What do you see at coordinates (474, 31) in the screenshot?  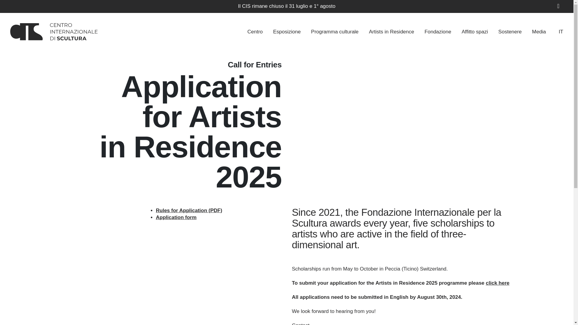 I see `Affitto spazi` at bounding box center [474, 31].